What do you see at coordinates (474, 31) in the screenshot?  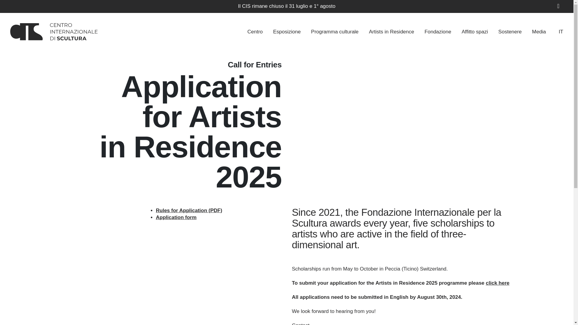 I see `Affitto spazi` at bounding box center [474, 31].